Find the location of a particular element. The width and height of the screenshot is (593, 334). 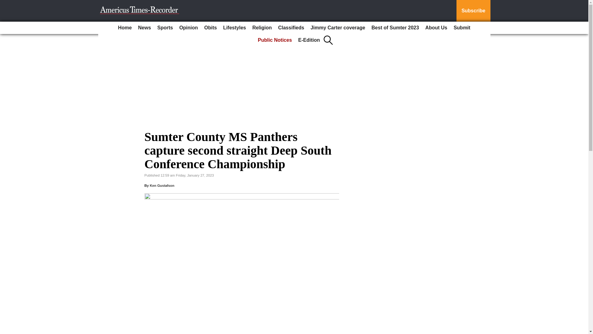

Home is located at coordinates (125, 28).